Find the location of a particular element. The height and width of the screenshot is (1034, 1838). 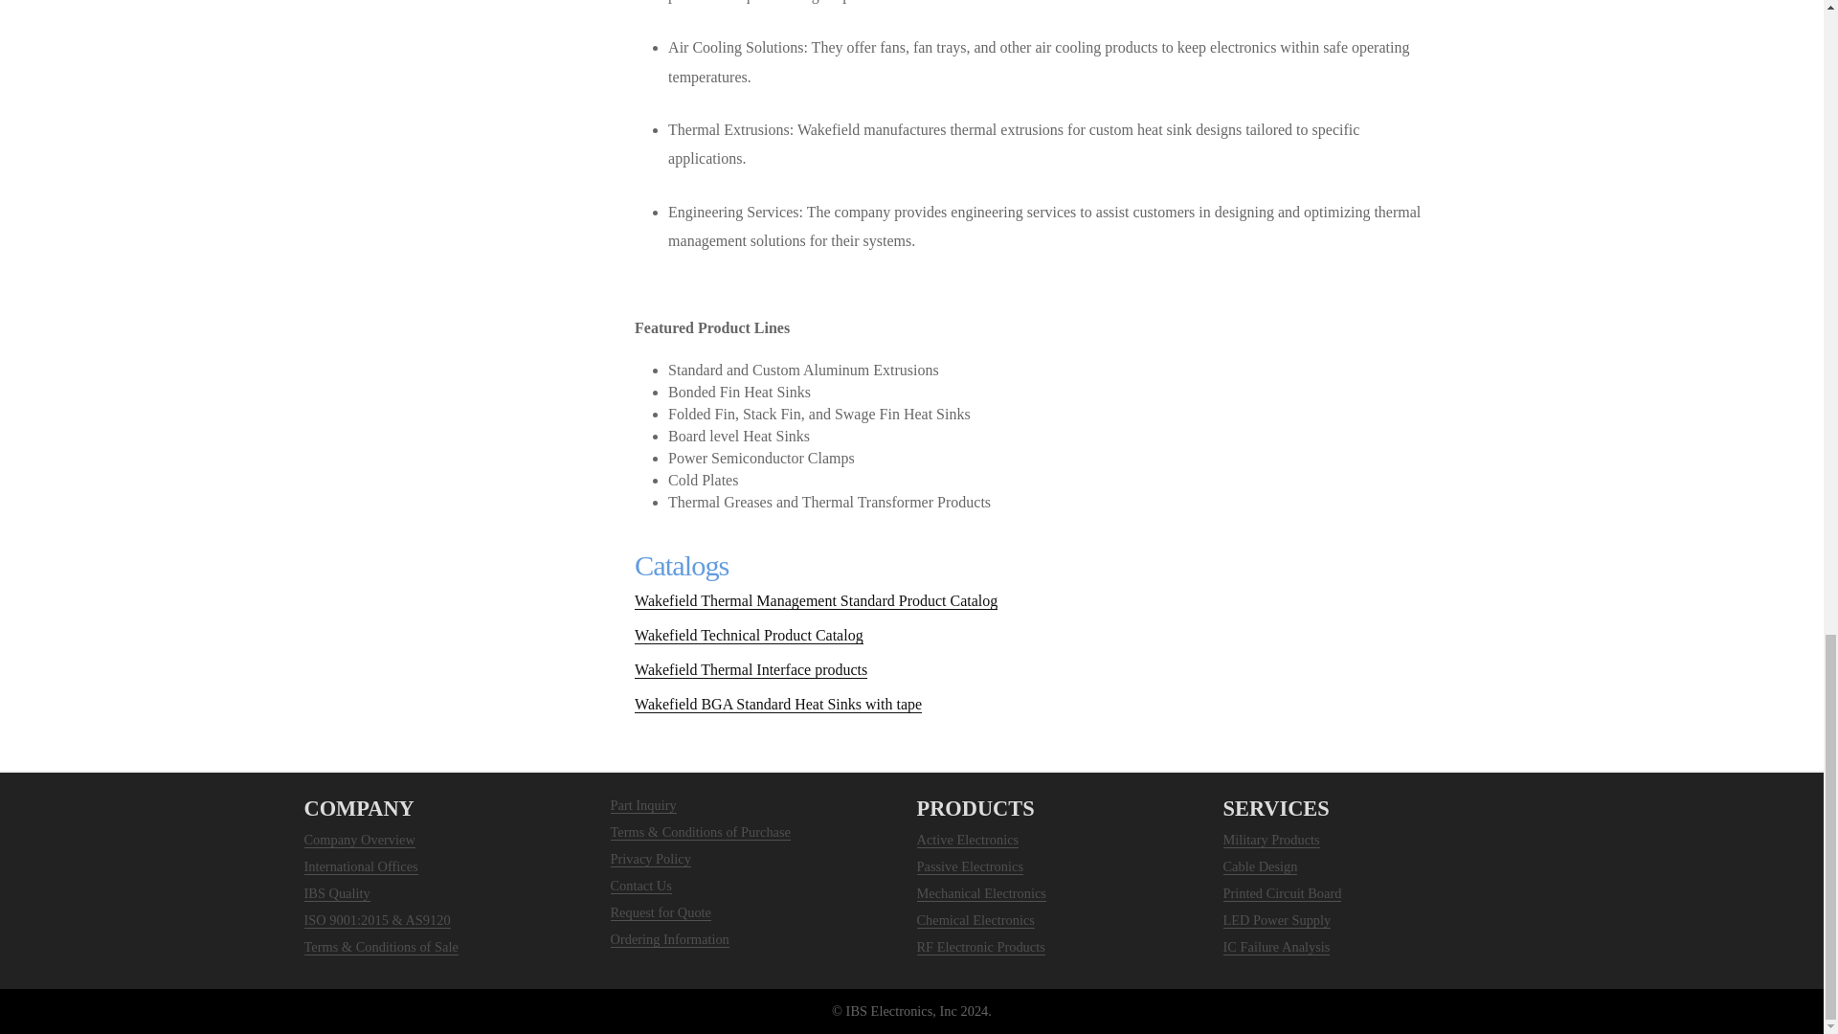

International Offices is located at coordinates (362, 866).